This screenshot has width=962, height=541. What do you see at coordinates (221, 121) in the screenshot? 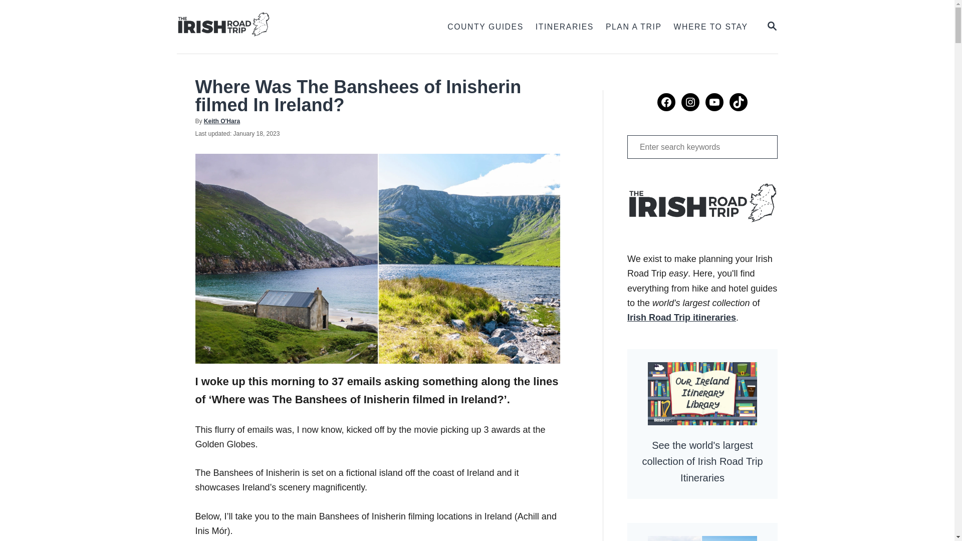
I see `Keith O'Hara` at bounding box center [221, 121].